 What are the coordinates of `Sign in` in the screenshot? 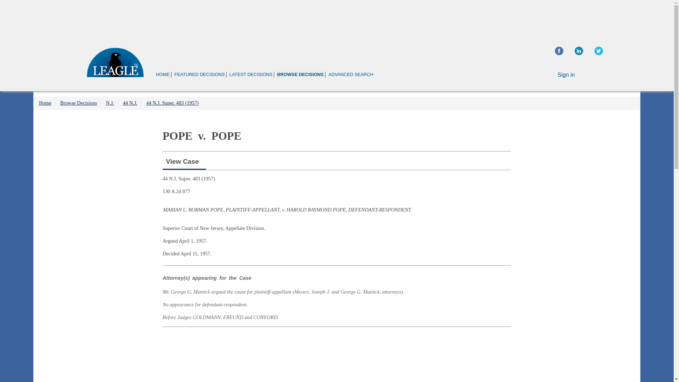 It's located at (566, 75).